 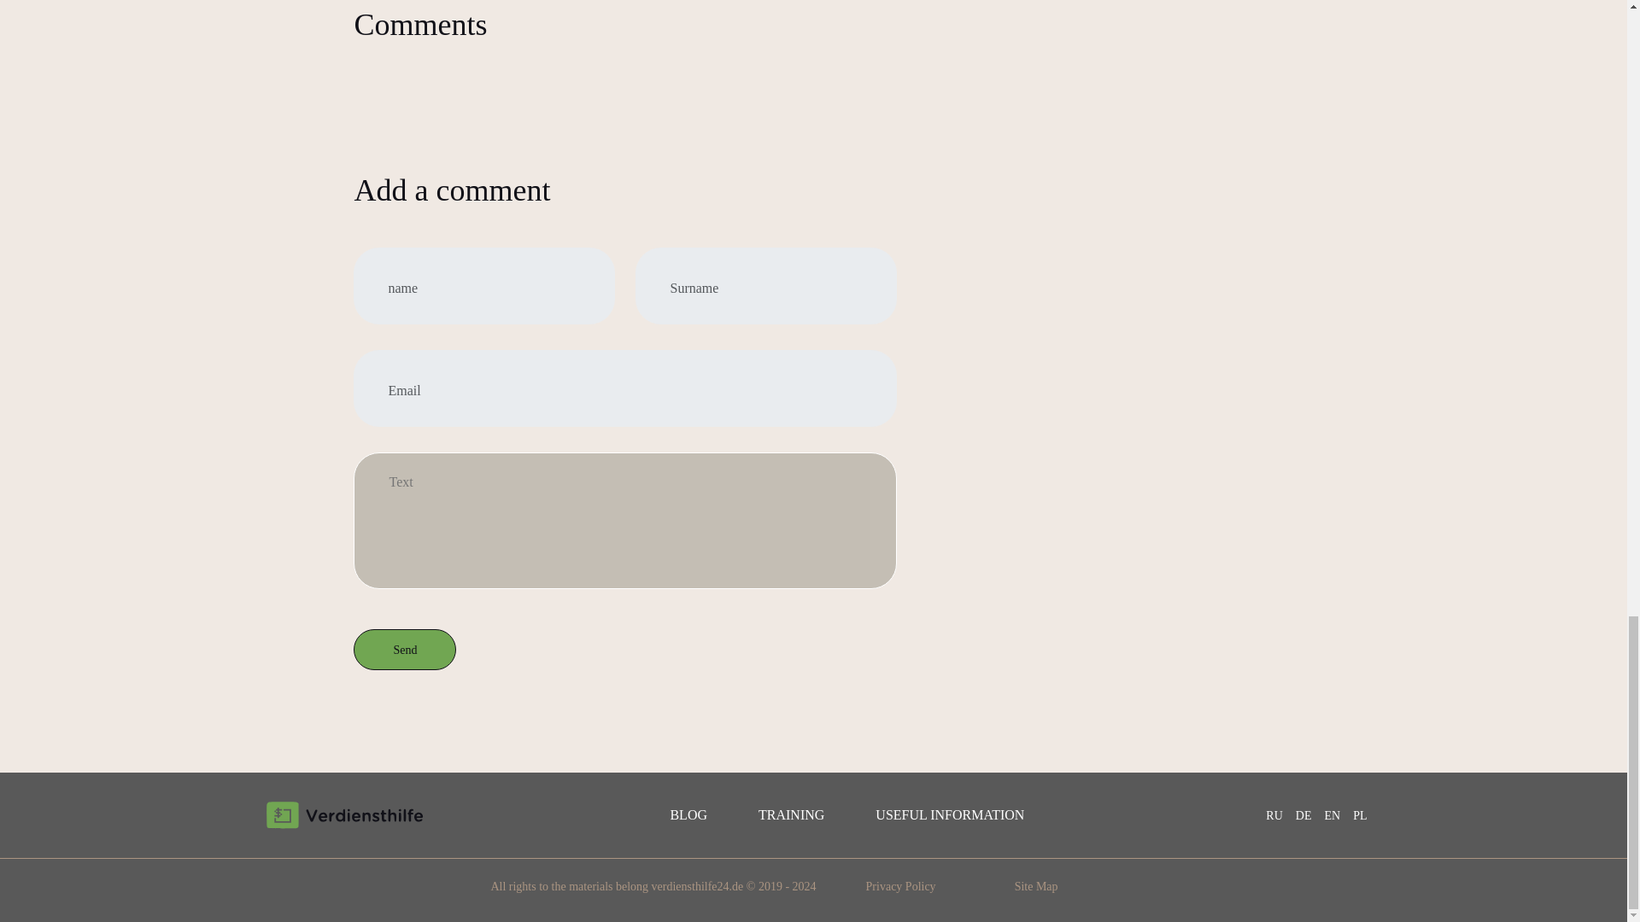 I want to click on Send, so click(x=405, y=649).